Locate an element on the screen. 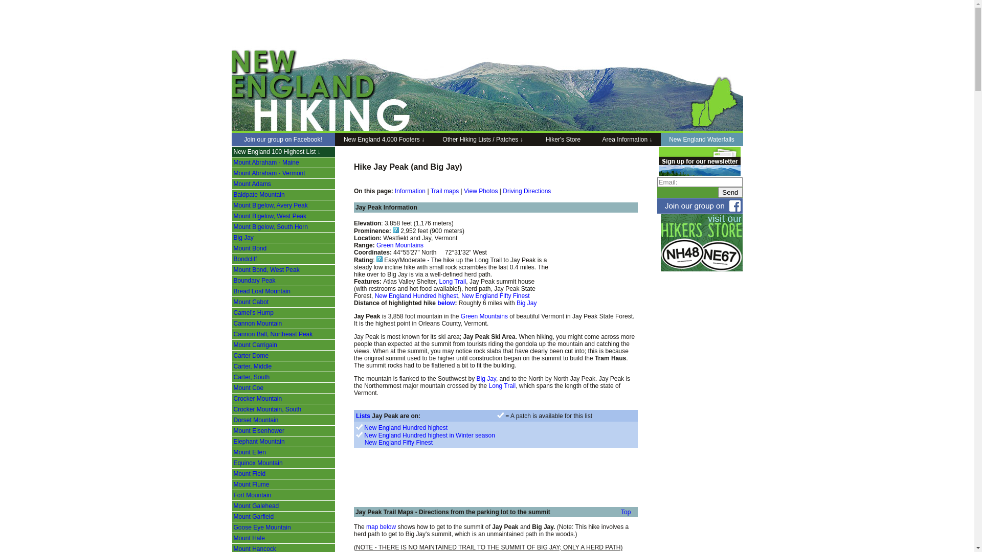  Big Jay is located at coordinates (486, 378).